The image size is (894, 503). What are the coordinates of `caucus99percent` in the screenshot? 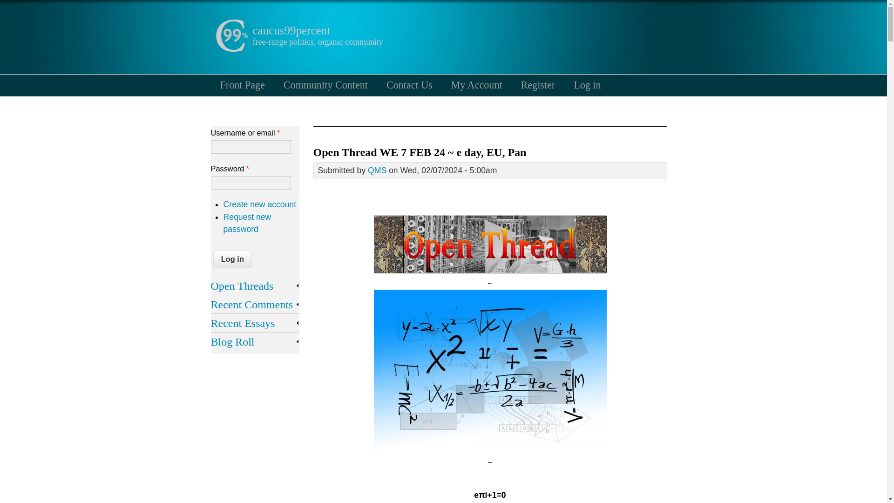 It's located at (291, 30).